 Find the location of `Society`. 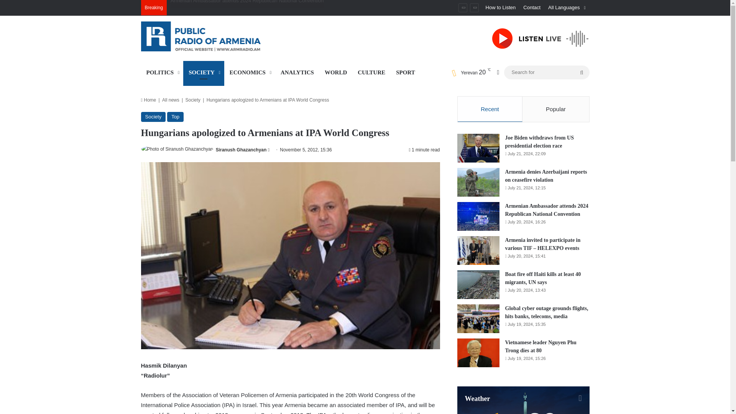

Society is located at coordinates (192, 100).